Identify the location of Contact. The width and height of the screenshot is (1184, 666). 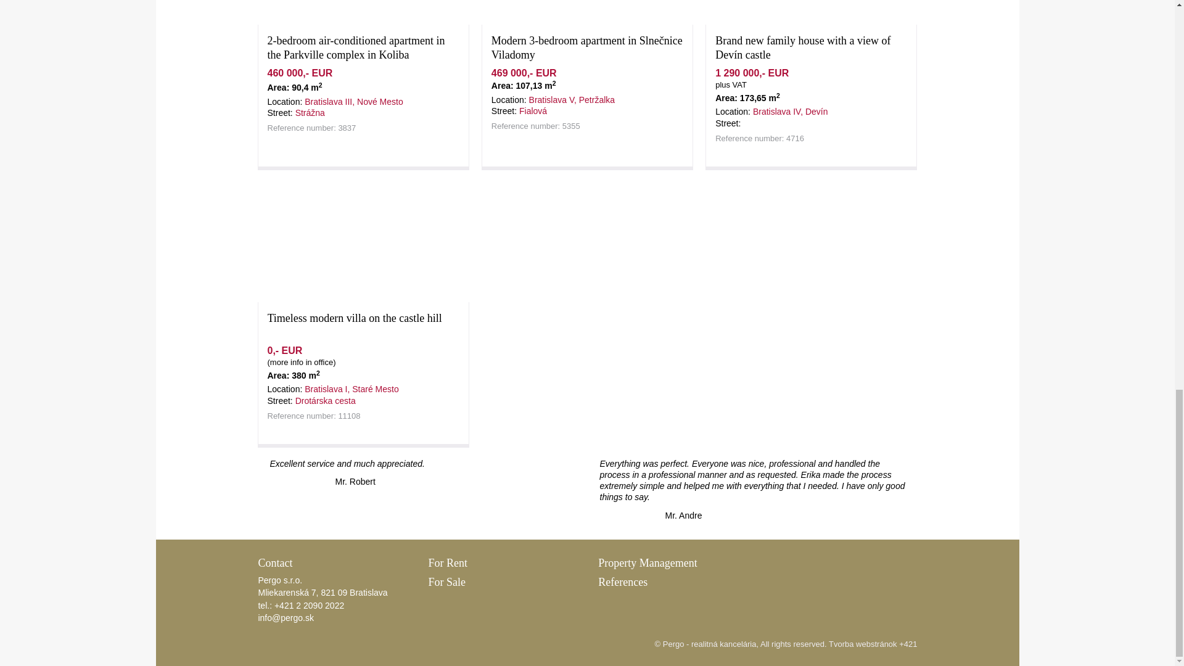
(275, 562).